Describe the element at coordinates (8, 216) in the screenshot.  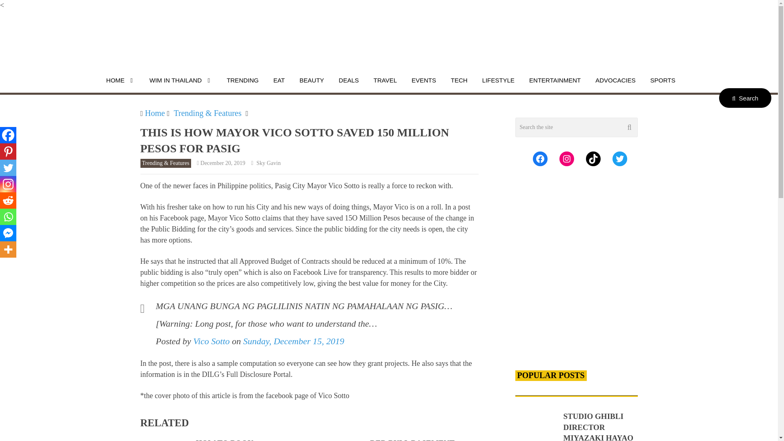
I see `Whatsapp` at that location.